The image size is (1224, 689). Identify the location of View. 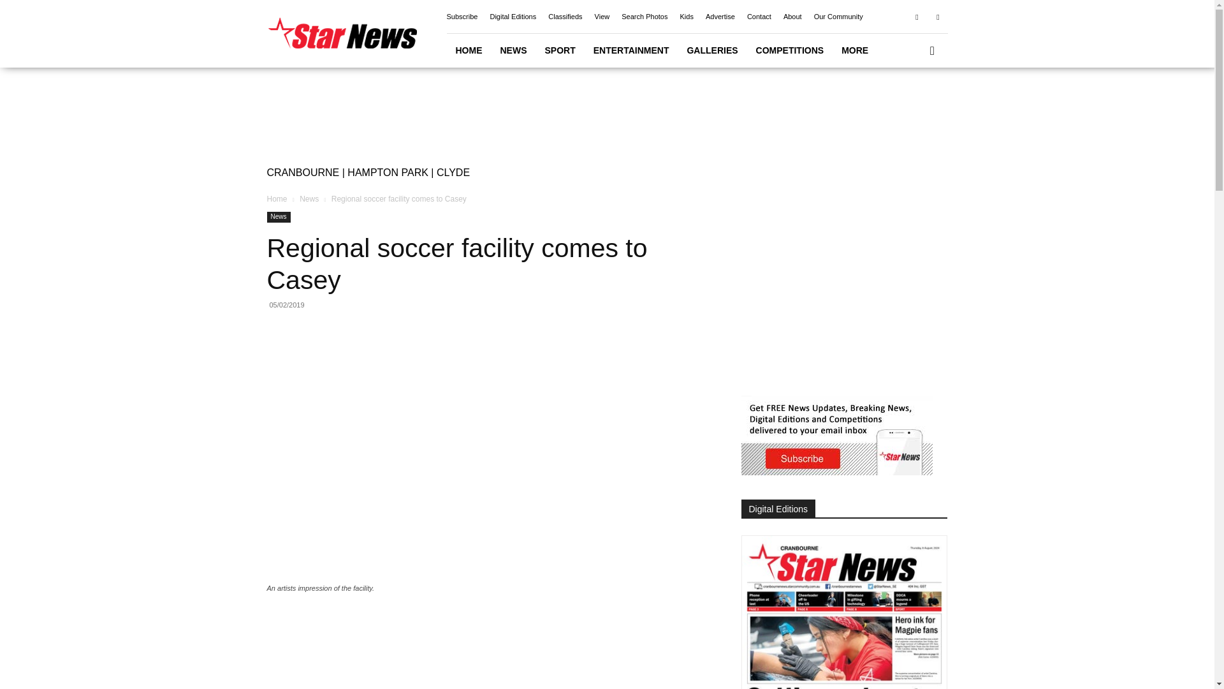
(602, 17).